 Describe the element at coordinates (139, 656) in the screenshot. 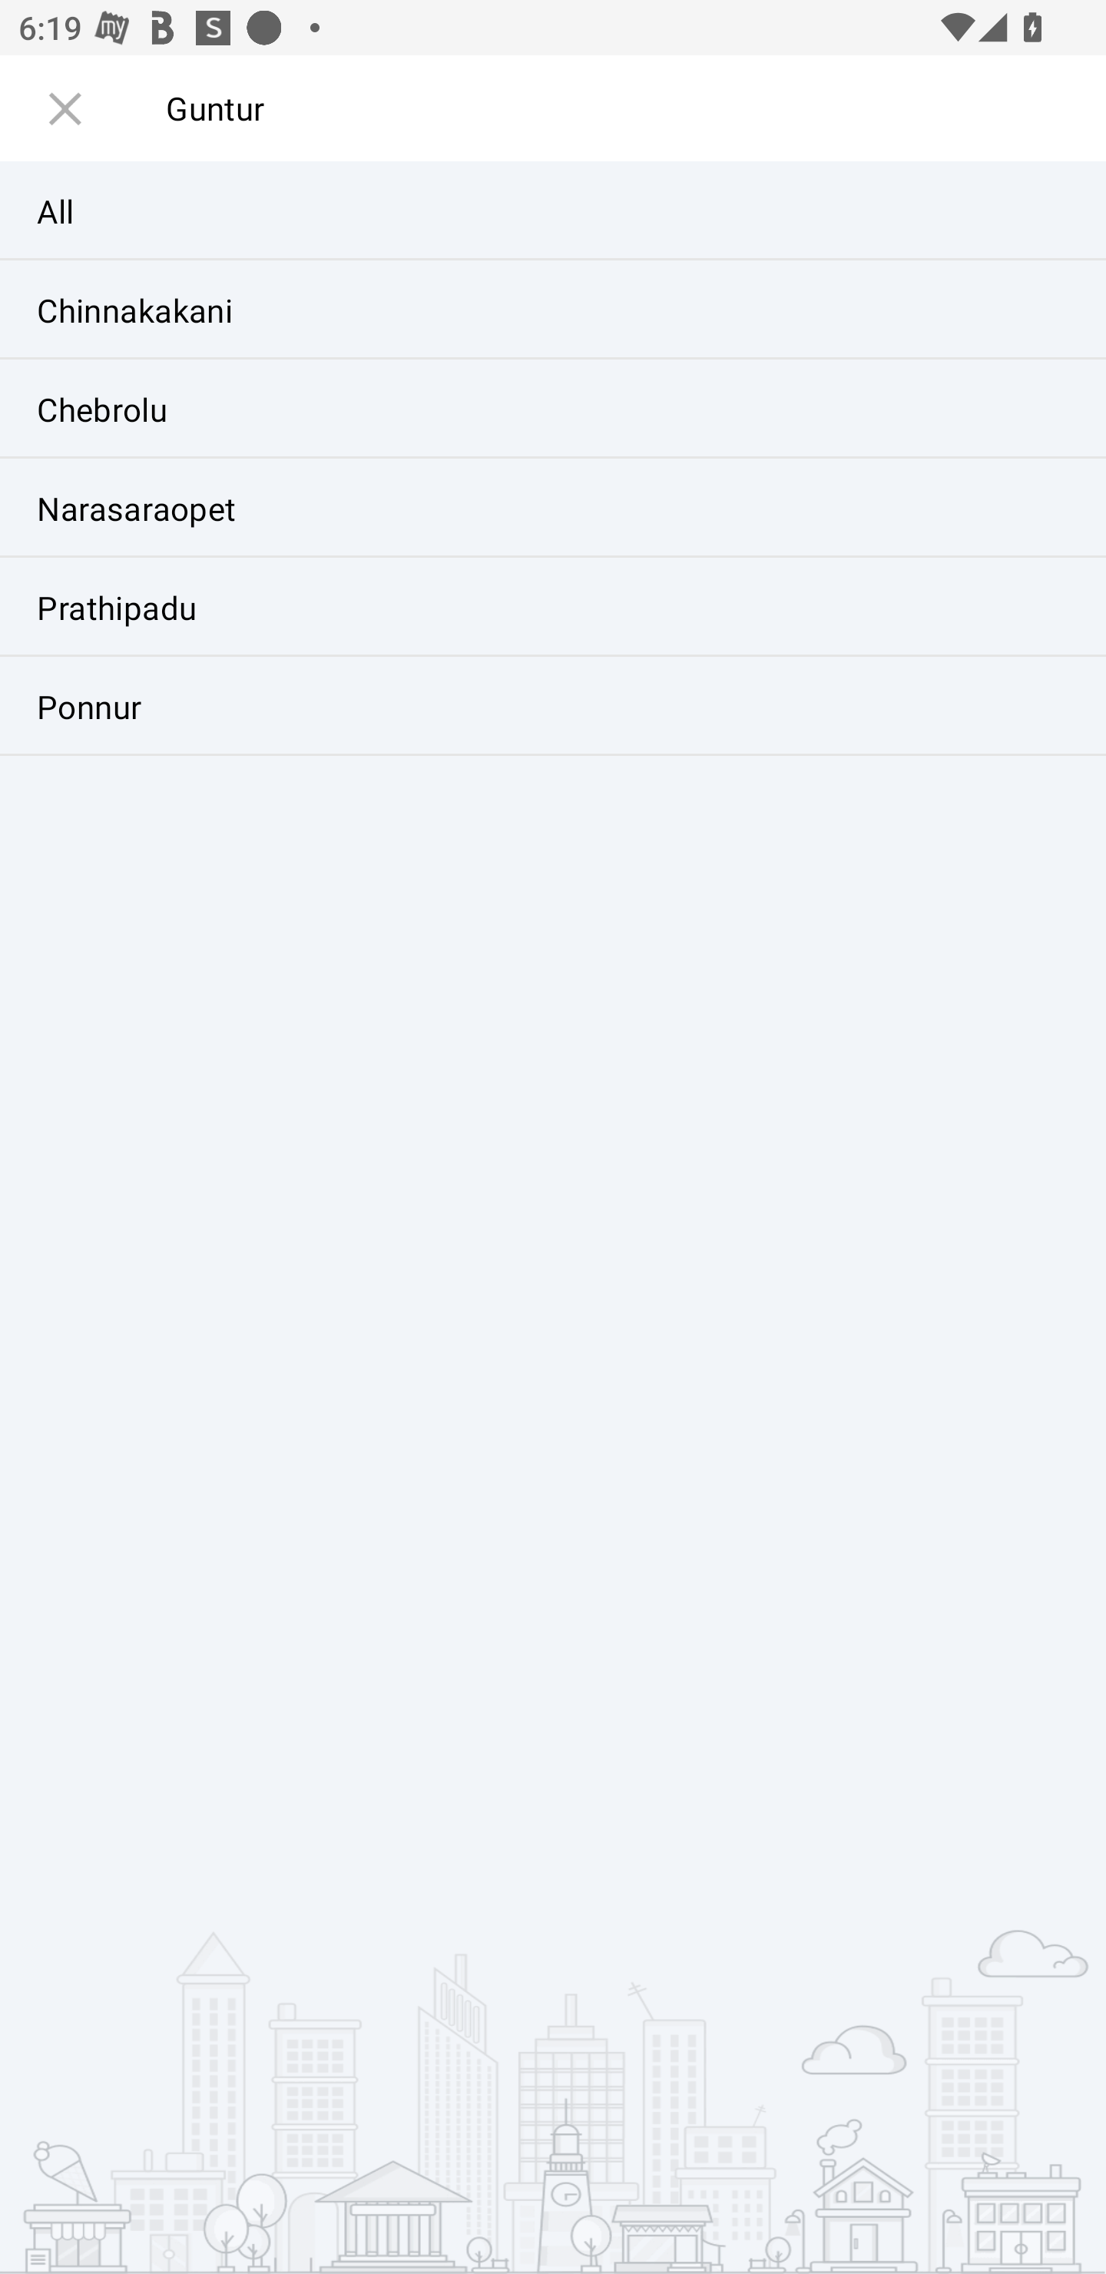

I see `Delhi-NCR` at that location.